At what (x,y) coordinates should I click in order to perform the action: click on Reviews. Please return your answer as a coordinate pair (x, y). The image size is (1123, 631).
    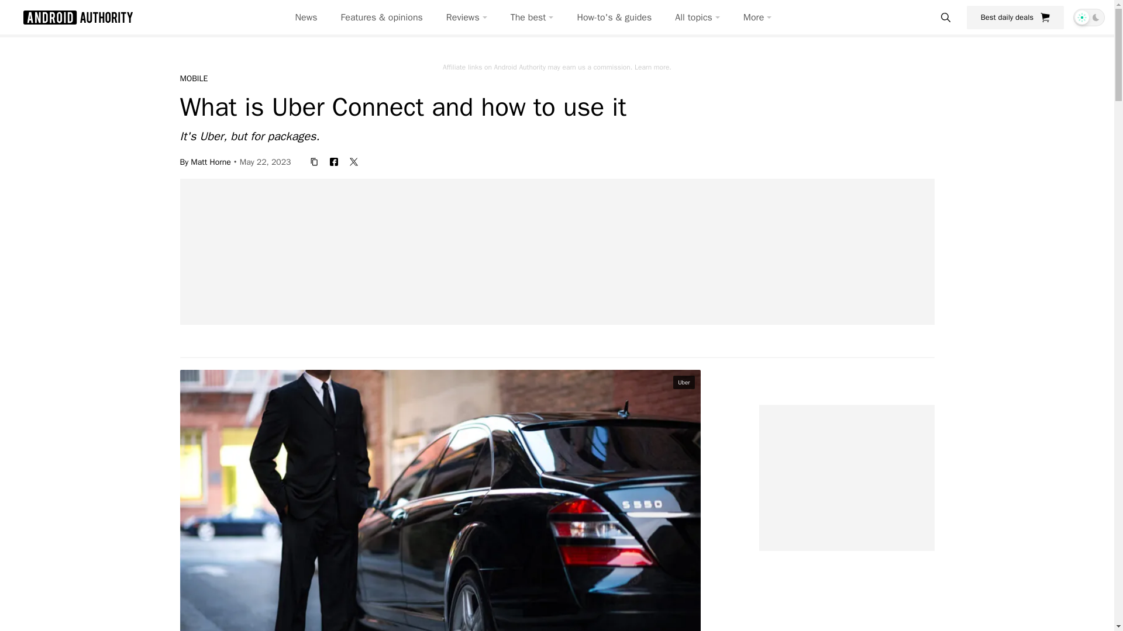
    Looking at the image, I should click on (467, 18).